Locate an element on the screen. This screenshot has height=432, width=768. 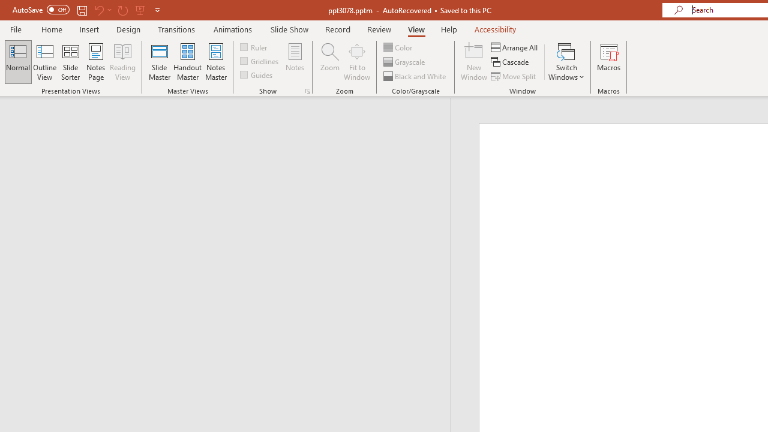
Outline View is located at coordinates (44, 61).